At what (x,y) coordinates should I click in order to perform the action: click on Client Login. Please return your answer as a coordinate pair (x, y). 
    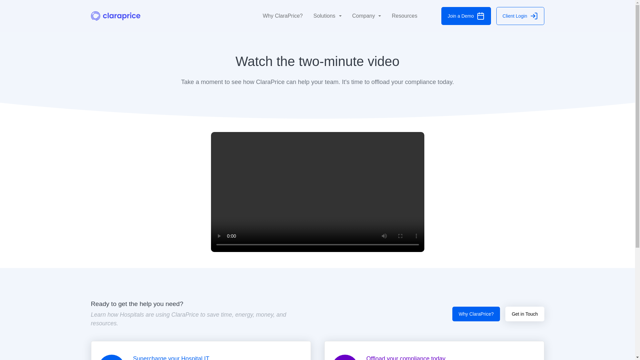
    Looking at the image, I should click on (520, 16).